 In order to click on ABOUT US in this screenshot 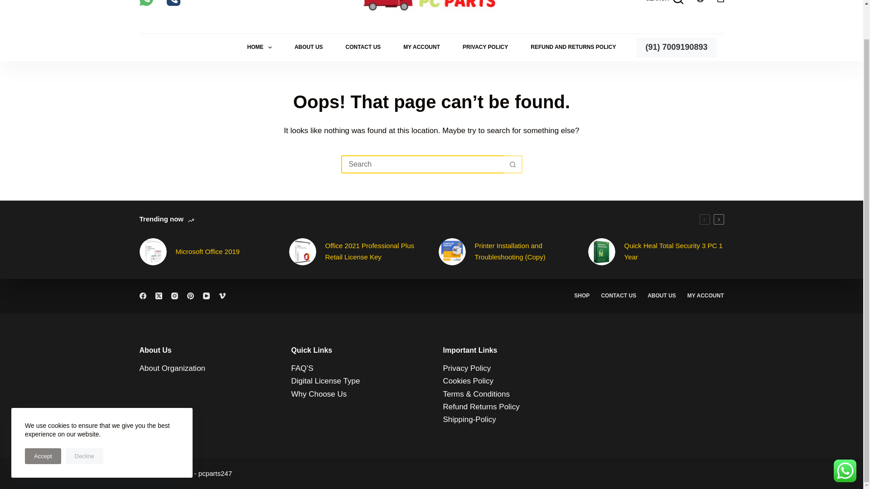, I will do `click(309, 47)`.